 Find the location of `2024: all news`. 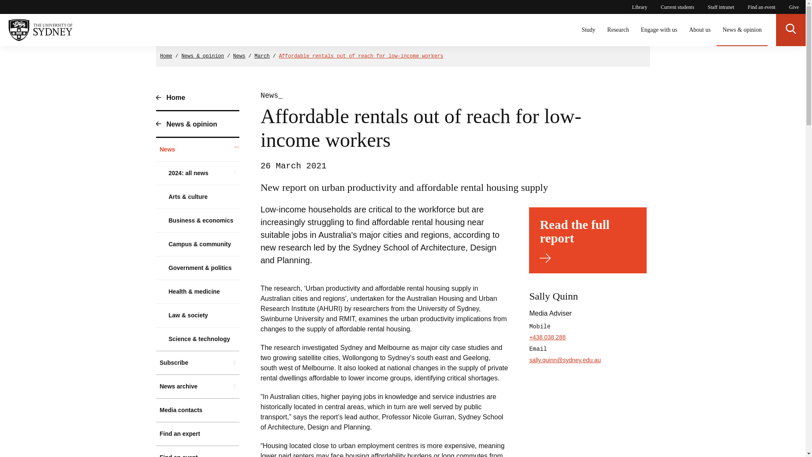

2024: all news is located at coordinates (198, 173).